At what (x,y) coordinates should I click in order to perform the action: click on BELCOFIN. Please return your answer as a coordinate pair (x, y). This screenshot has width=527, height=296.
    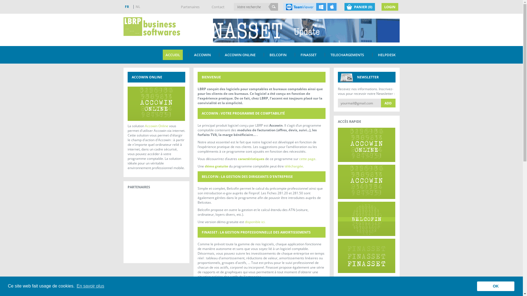
    Looking at the image, I should click on (278, 55).